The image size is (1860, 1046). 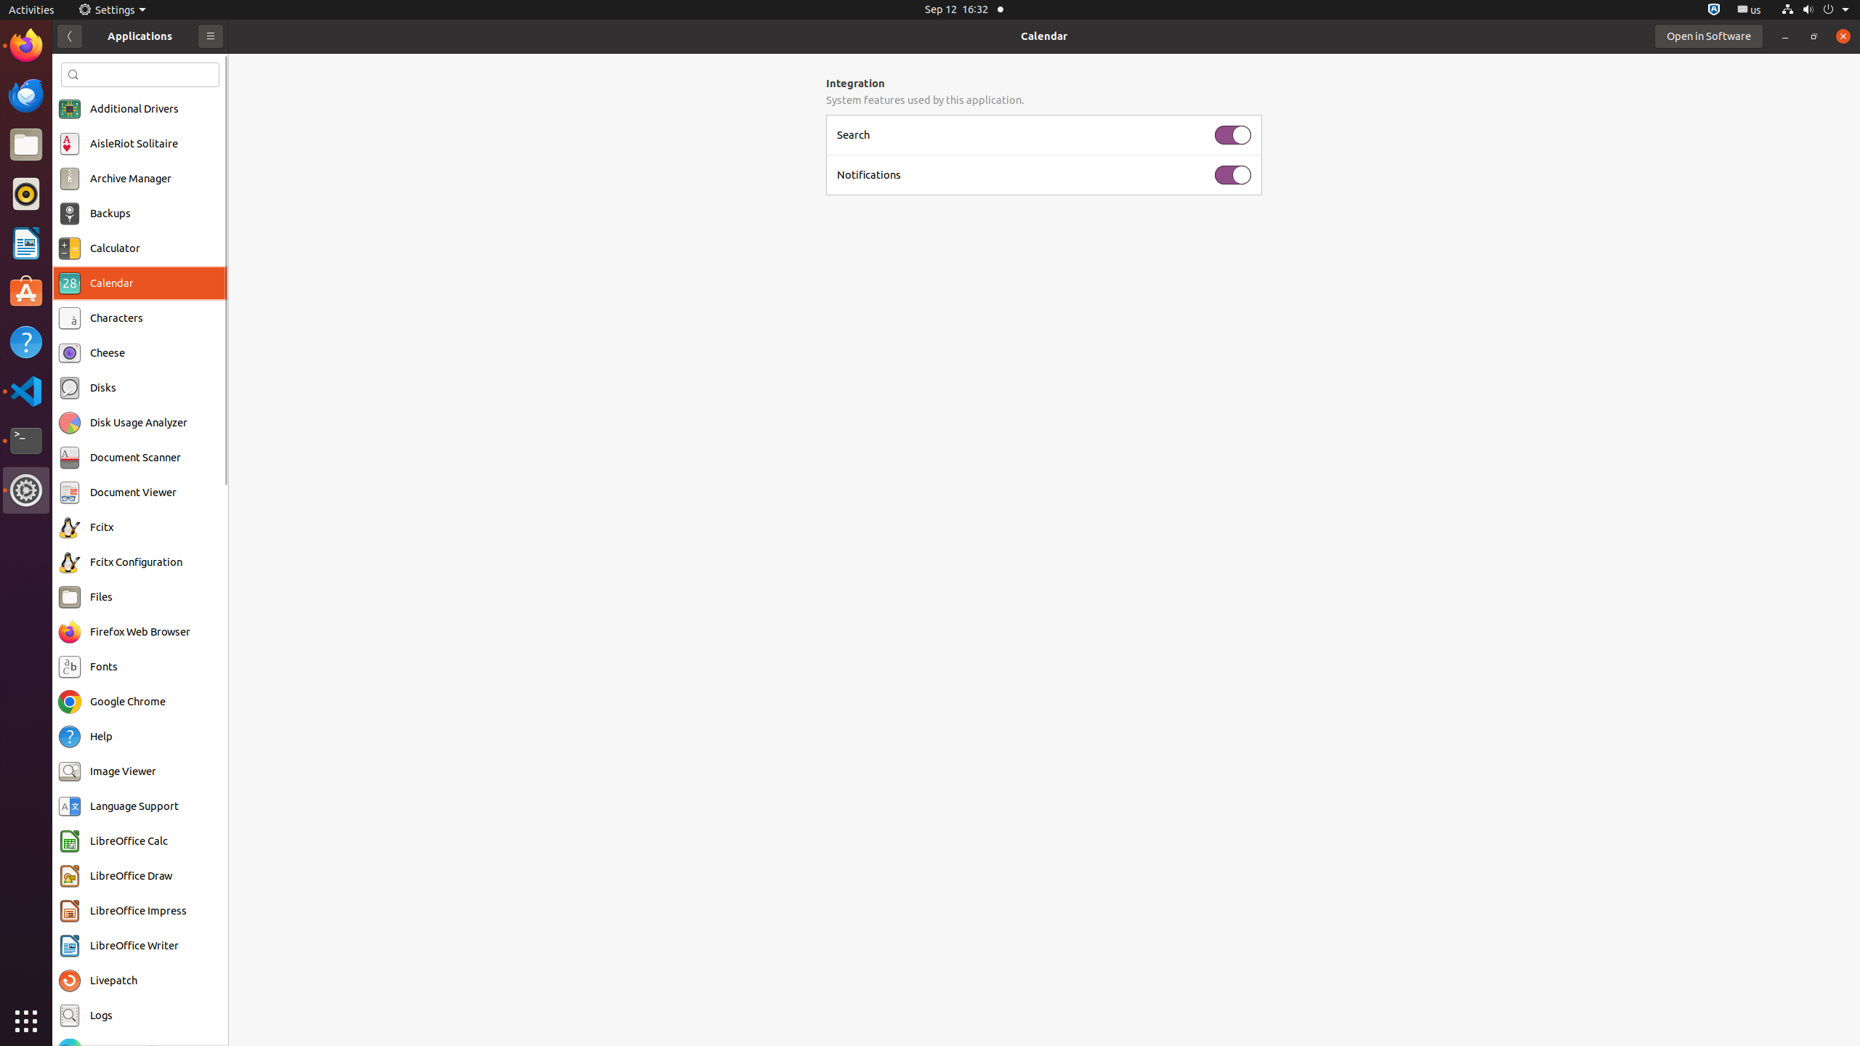 What do you see at coordinates (110, 214) in the screenshot?
I see `Backups` at bounding box center [110, 214].